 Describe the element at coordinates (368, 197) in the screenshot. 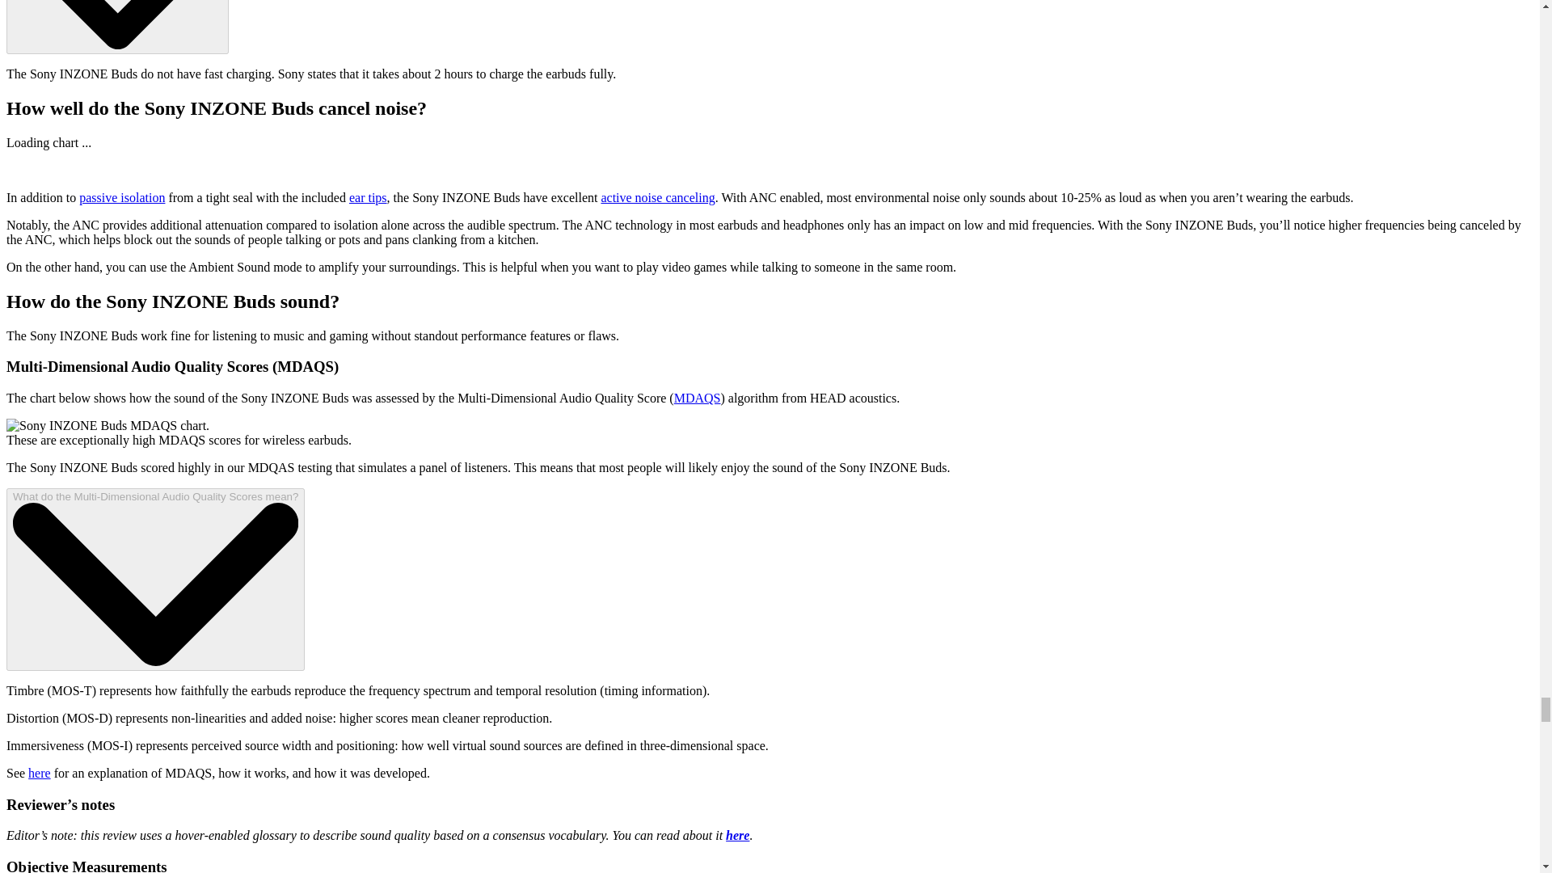

I see `ear tips` at that location.